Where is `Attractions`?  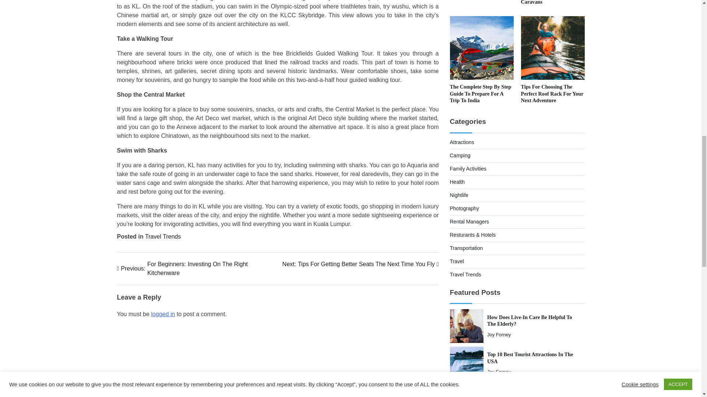 Attractions is located at coordinates (197, 268).